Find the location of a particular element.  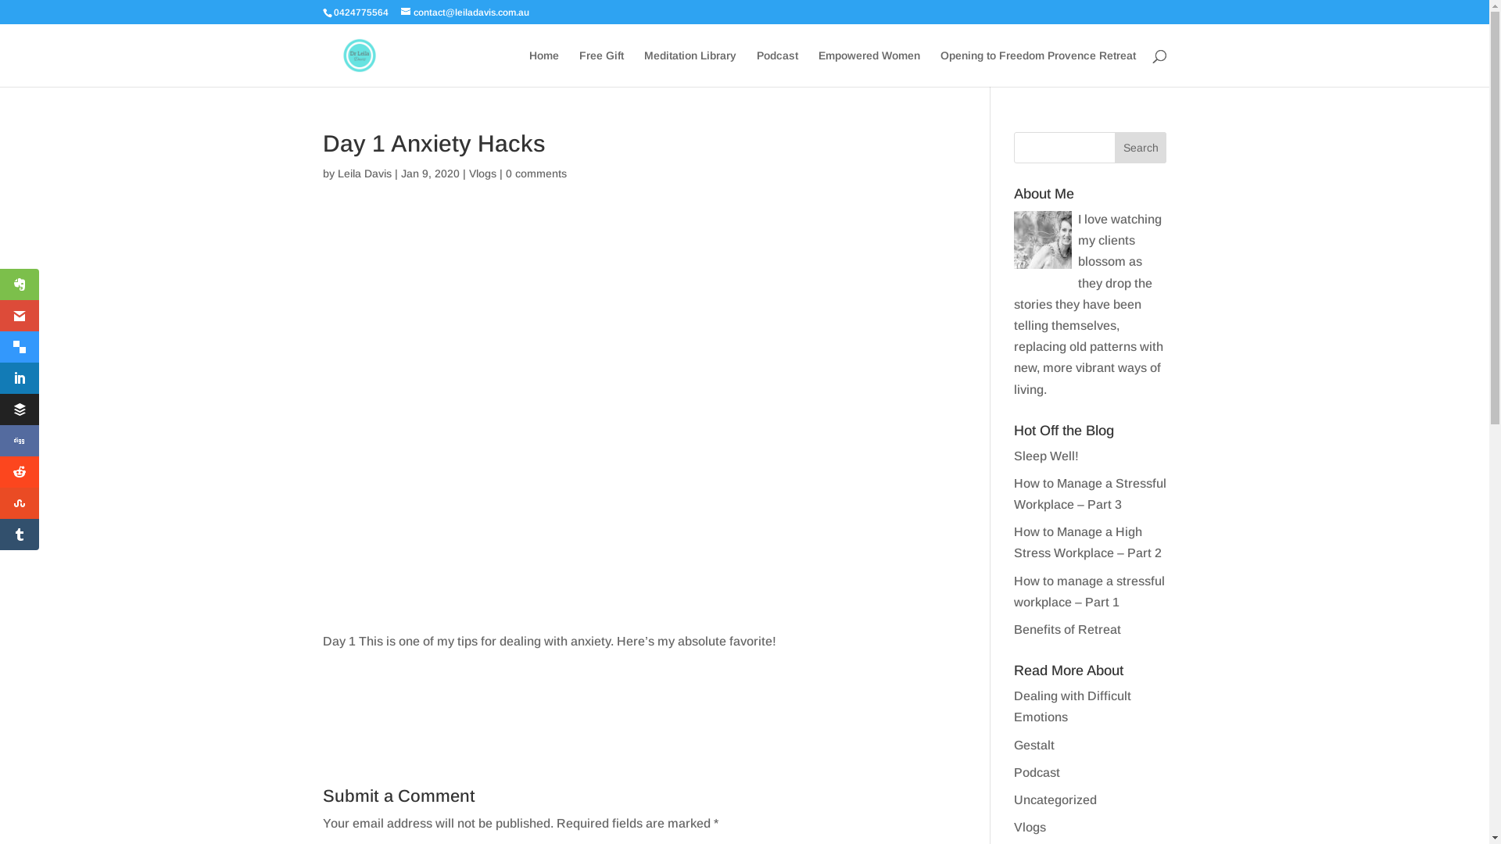

Uncategorized is located at coordinates (1055, 800).